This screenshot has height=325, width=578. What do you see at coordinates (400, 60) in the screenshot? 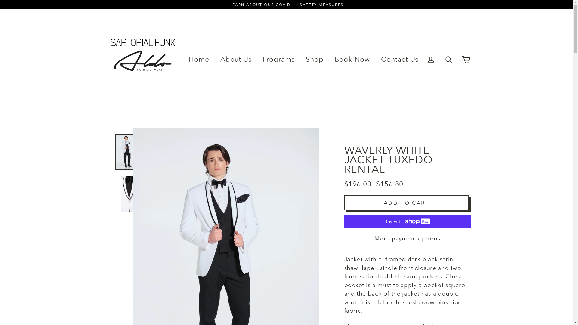
I see `Contact Us` at bounding box center [400, 60].